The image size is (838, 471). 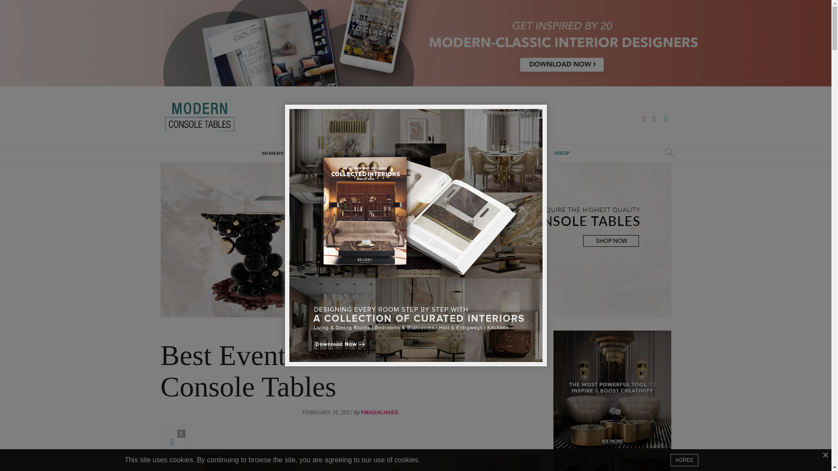 I want to click on Posts by fmagalhaes, so click(x=380, y=412).